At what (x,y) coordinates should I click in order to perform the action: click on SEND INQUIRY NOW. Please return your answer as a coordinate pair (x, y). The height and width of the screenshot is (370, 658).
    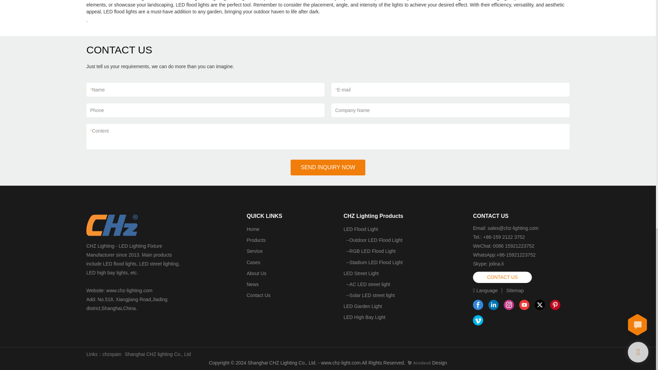
    Looking at the image, I should click on (328, 167).